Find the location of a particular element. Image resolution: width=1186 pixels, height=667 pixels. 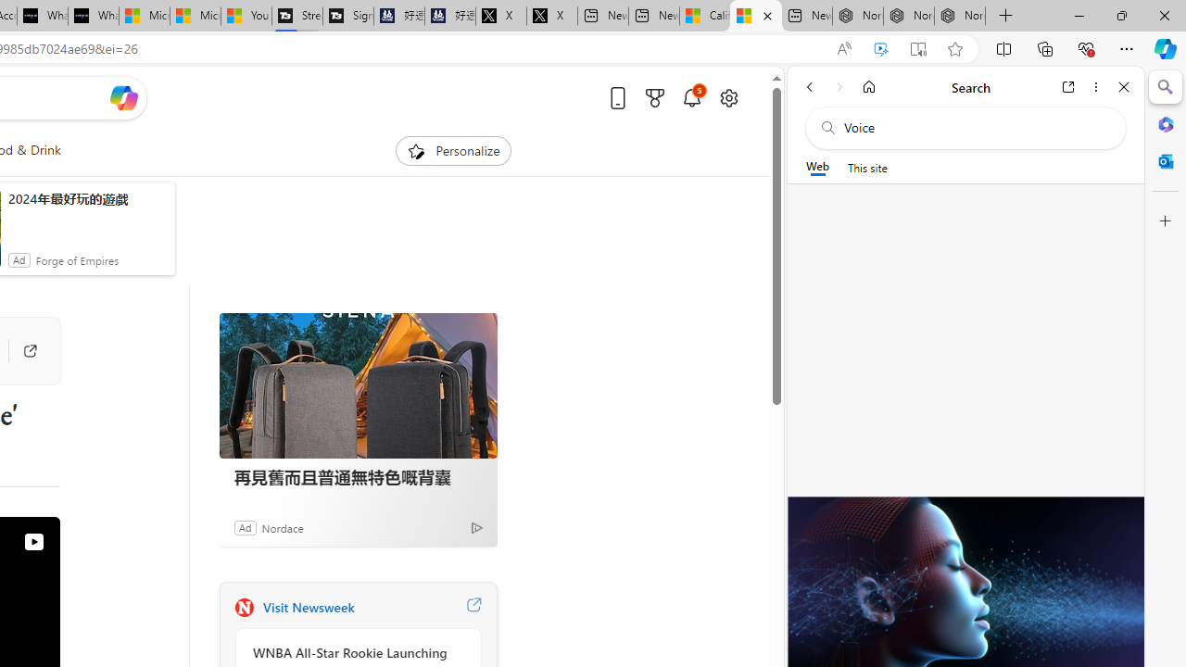

Open link in new tab is located at coordinates (1068, 87).